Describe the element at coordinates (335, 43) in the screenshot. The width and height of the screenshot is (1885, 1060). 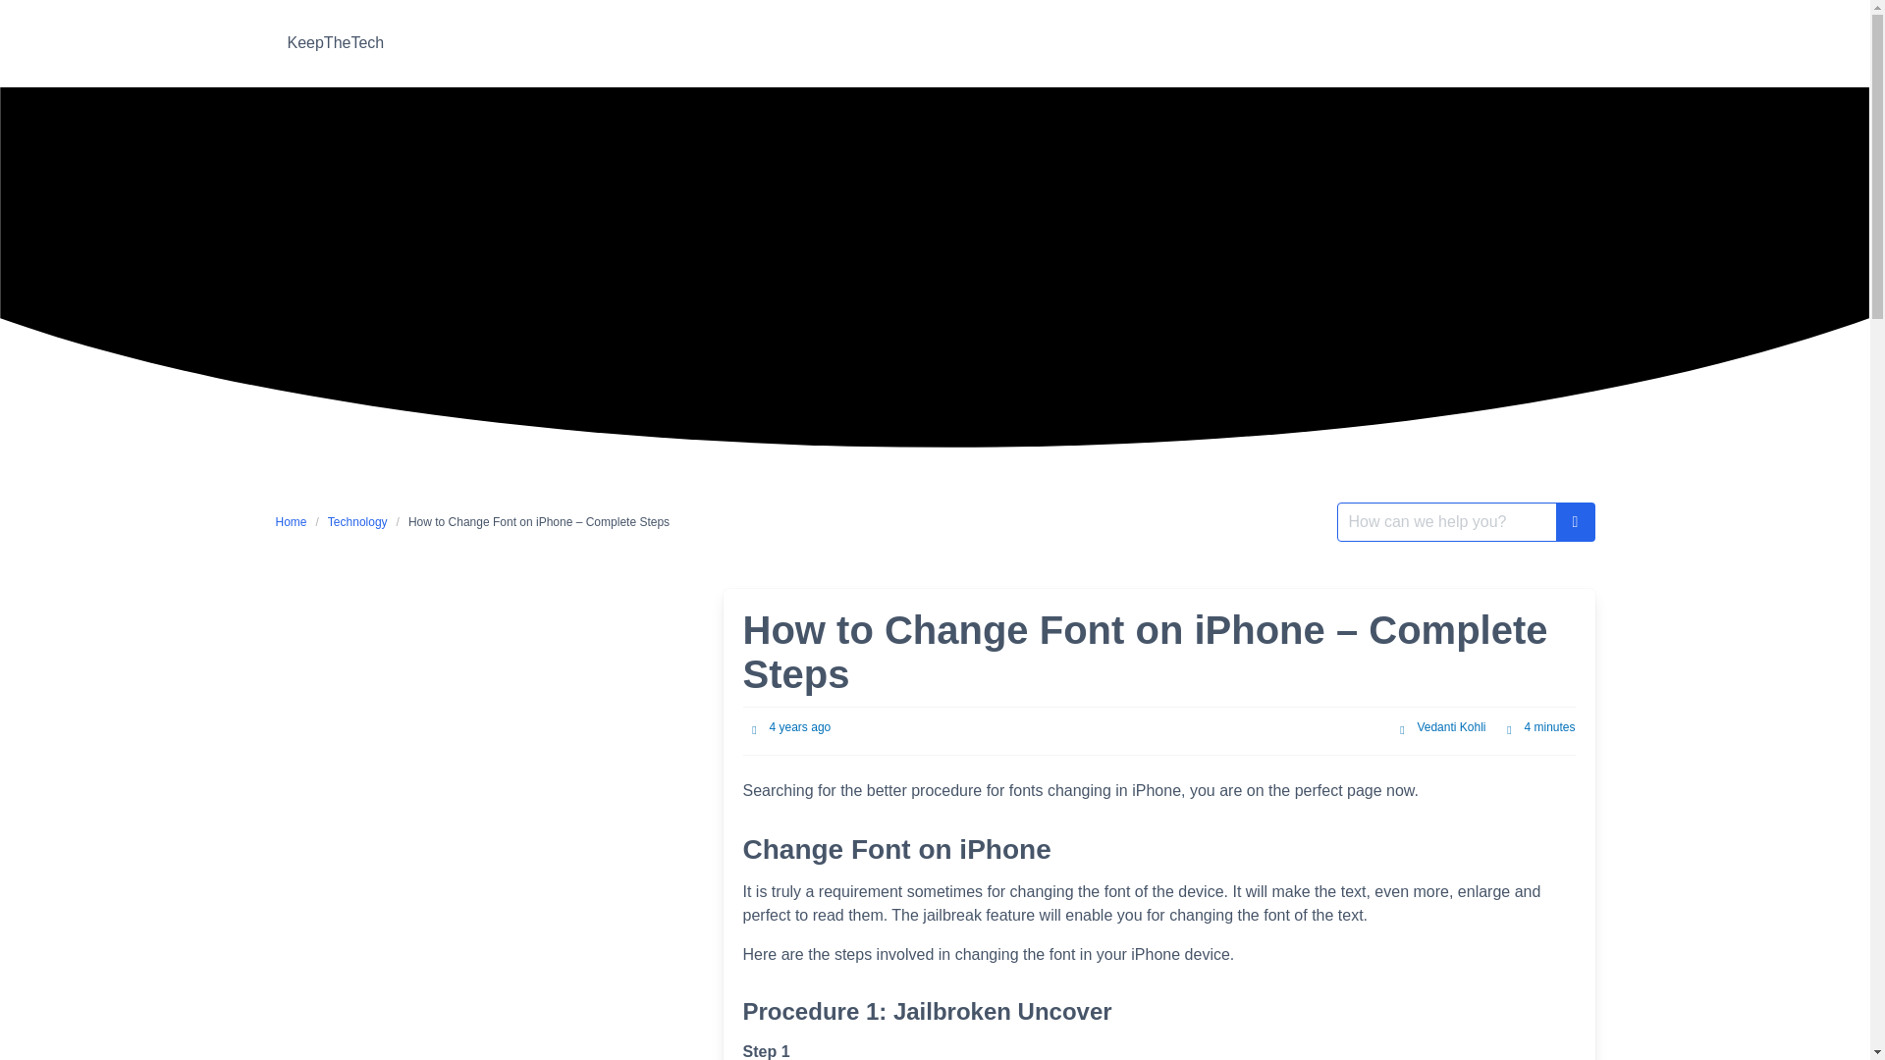
I see `KeepTheTech` at that location.